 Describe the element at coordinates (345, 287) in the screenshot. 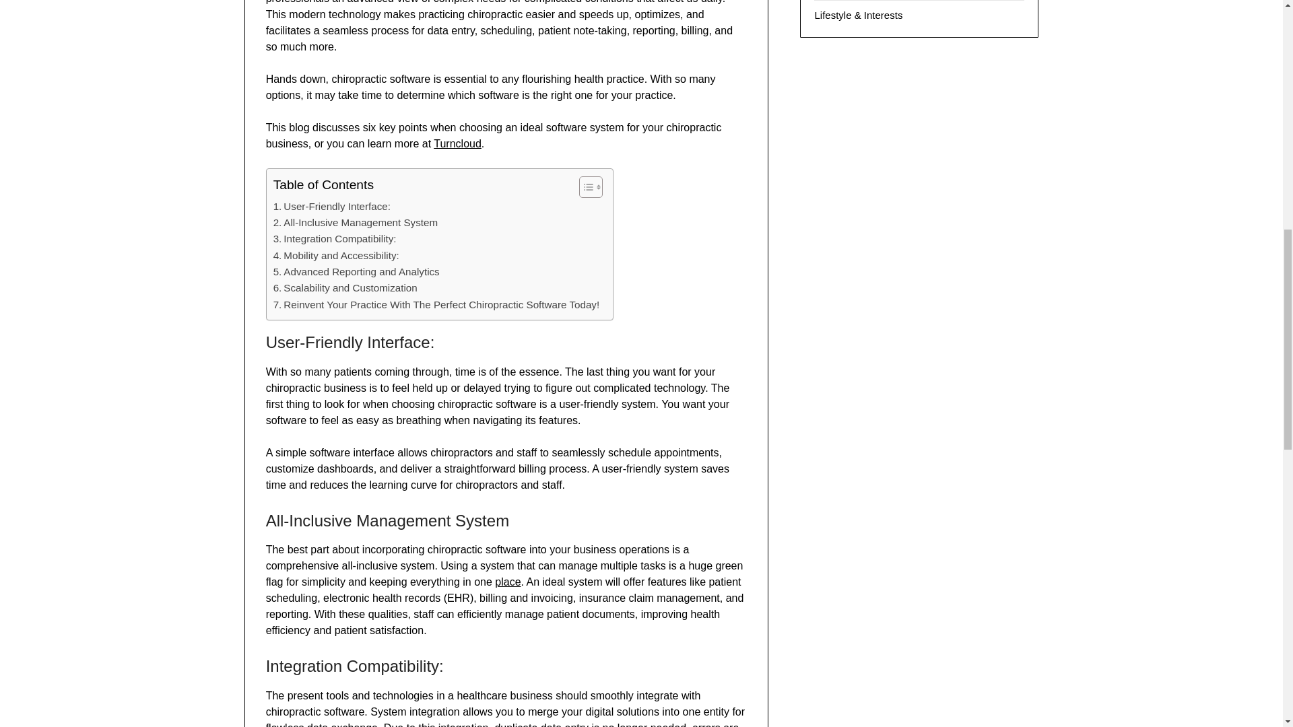

I see `Scalability and Customization` at that location.